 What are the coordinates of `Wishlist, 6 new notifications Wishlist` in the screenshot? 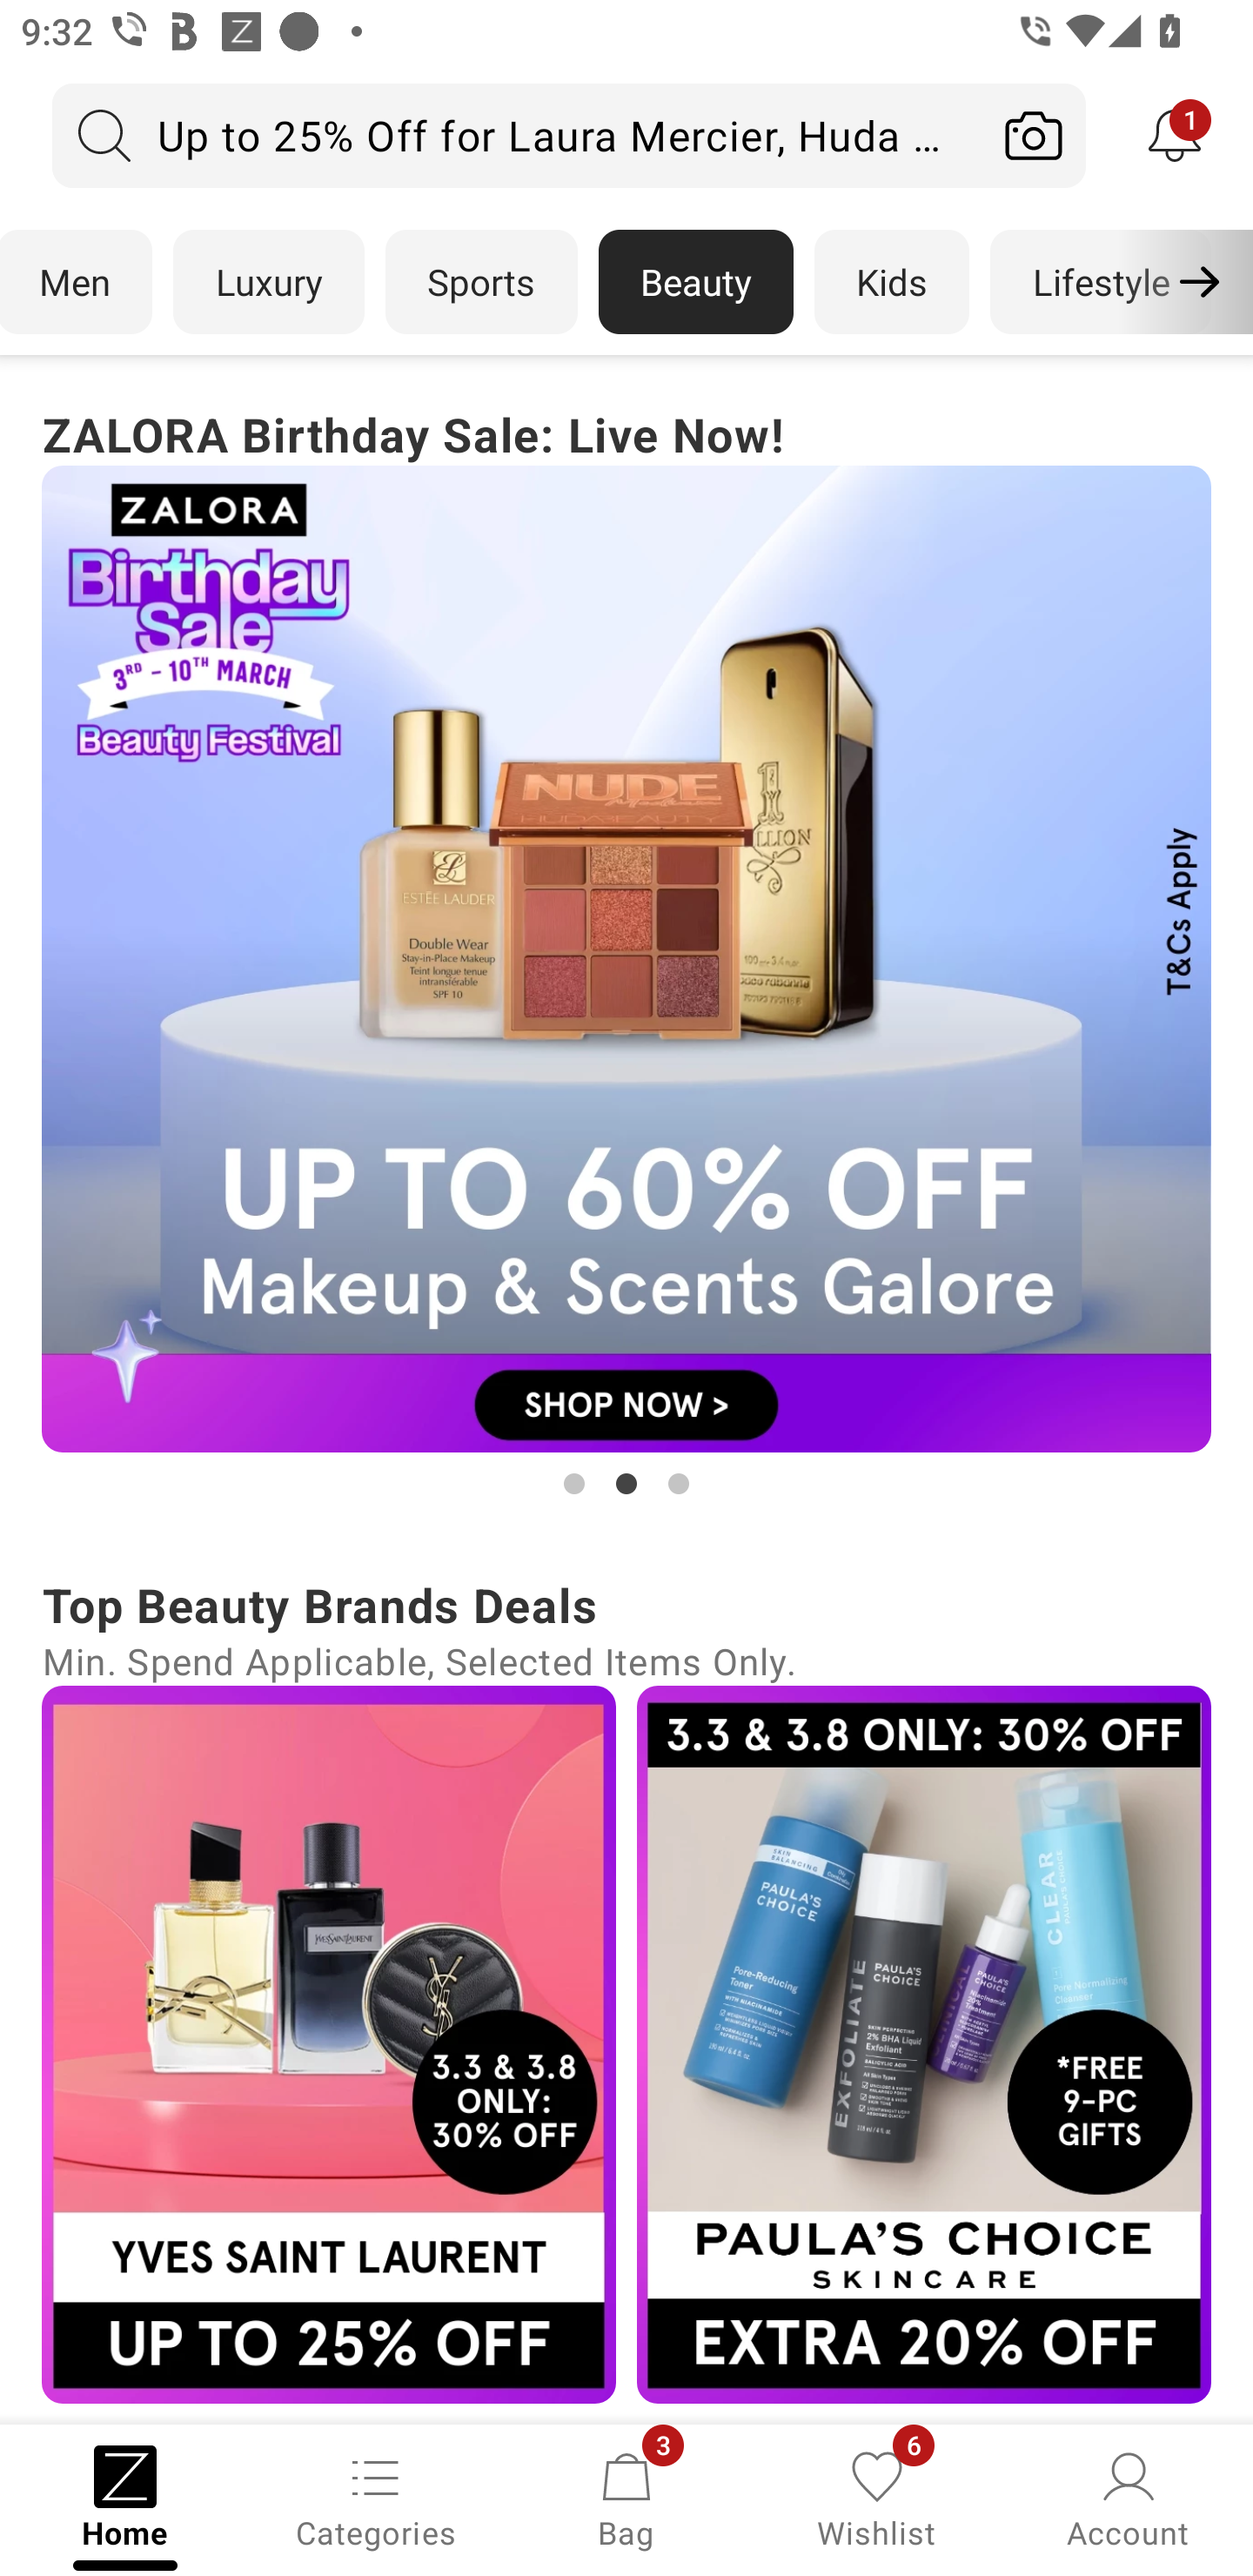 It's located at (877, 2498).